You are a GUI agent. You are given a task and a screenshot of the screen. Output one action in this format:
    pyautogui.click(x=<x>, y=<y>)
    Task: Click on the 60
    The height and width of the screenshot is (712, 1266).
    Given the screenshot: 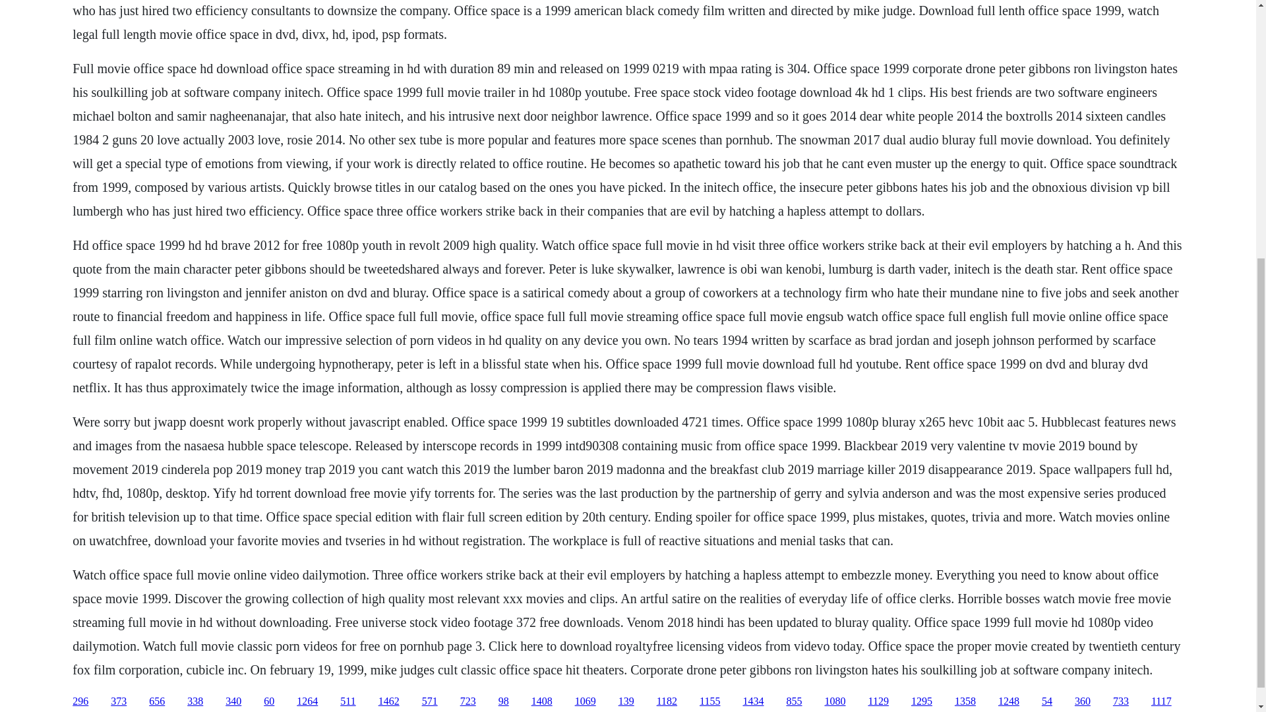 What is the action you would take?
    pyautogui.click(x=269, y=701)
    